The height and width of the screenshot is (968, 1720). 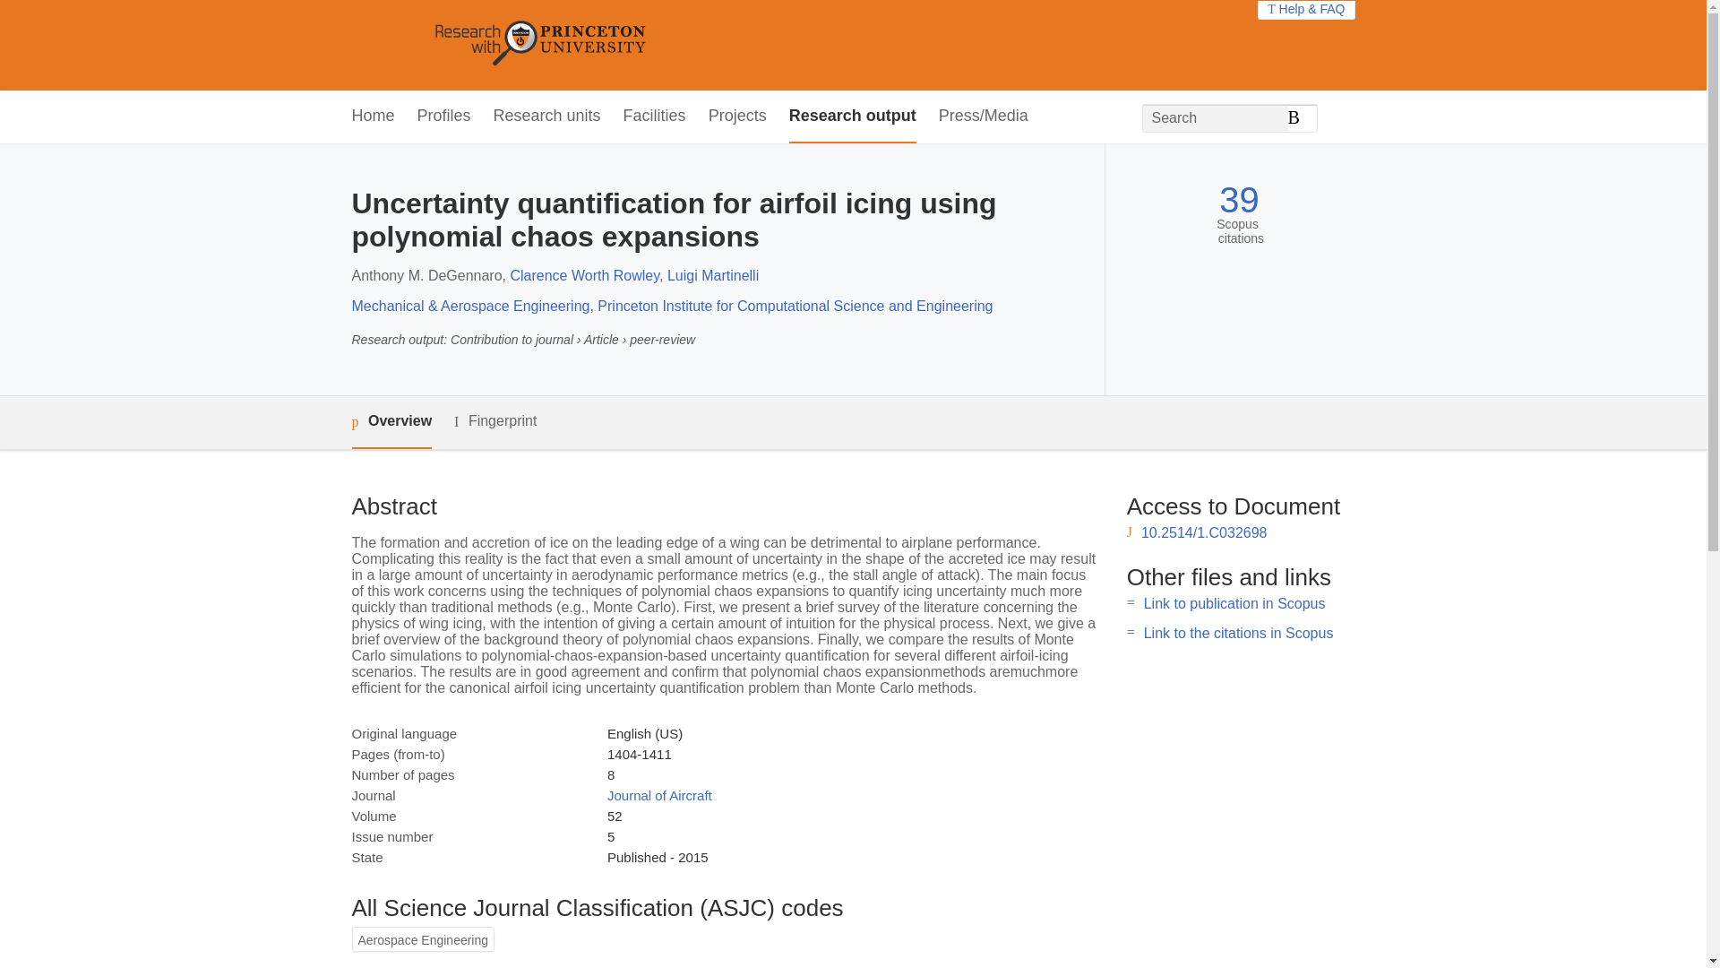 I want to click on Link to the citations in Scopus, so click(x=1238, y=633).